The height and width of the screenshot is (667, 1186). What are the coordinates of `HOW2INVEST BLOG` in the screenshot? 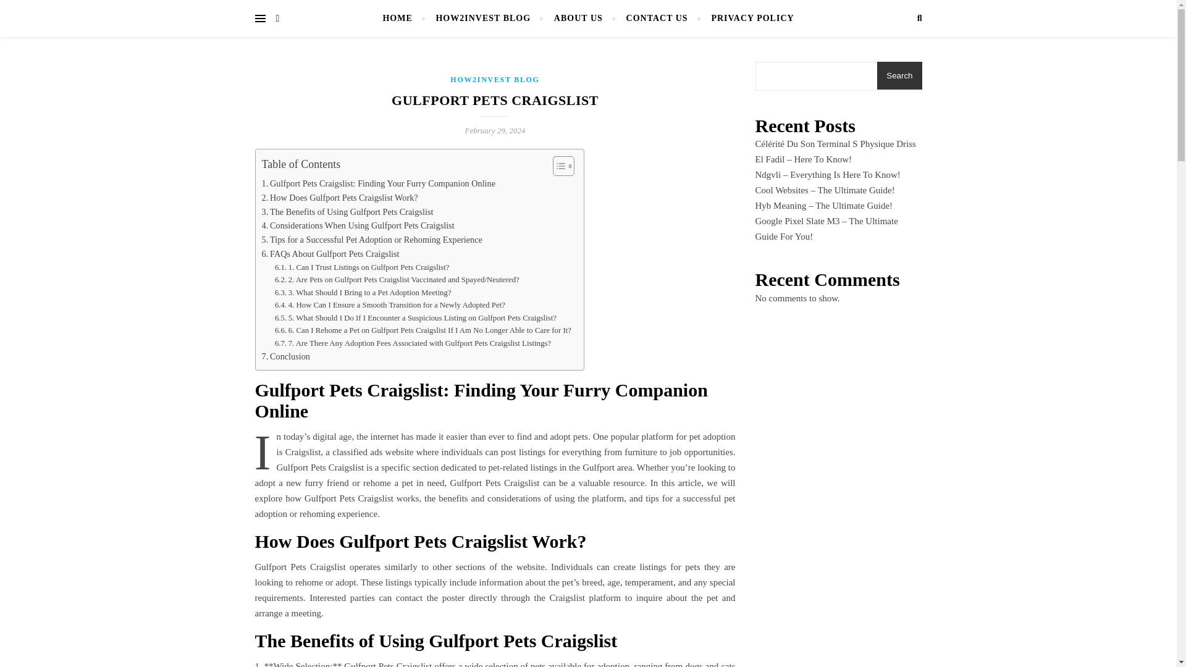 It's located at (495, 80).